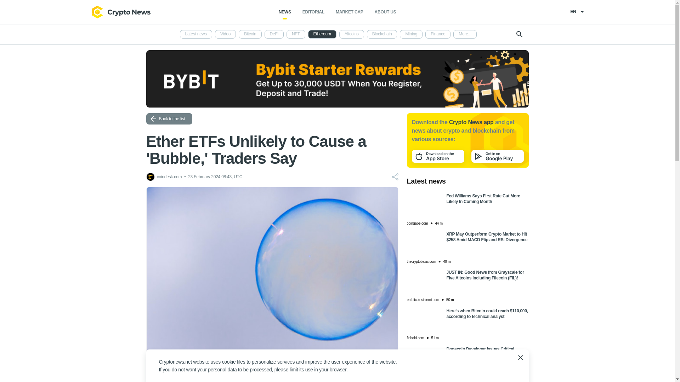 The height and width of the screenshot is (382, 680). What do you see at coordinates (313, 12) in the screenshot?
I see `EDITORIAL` at bounding box center [313, 12].